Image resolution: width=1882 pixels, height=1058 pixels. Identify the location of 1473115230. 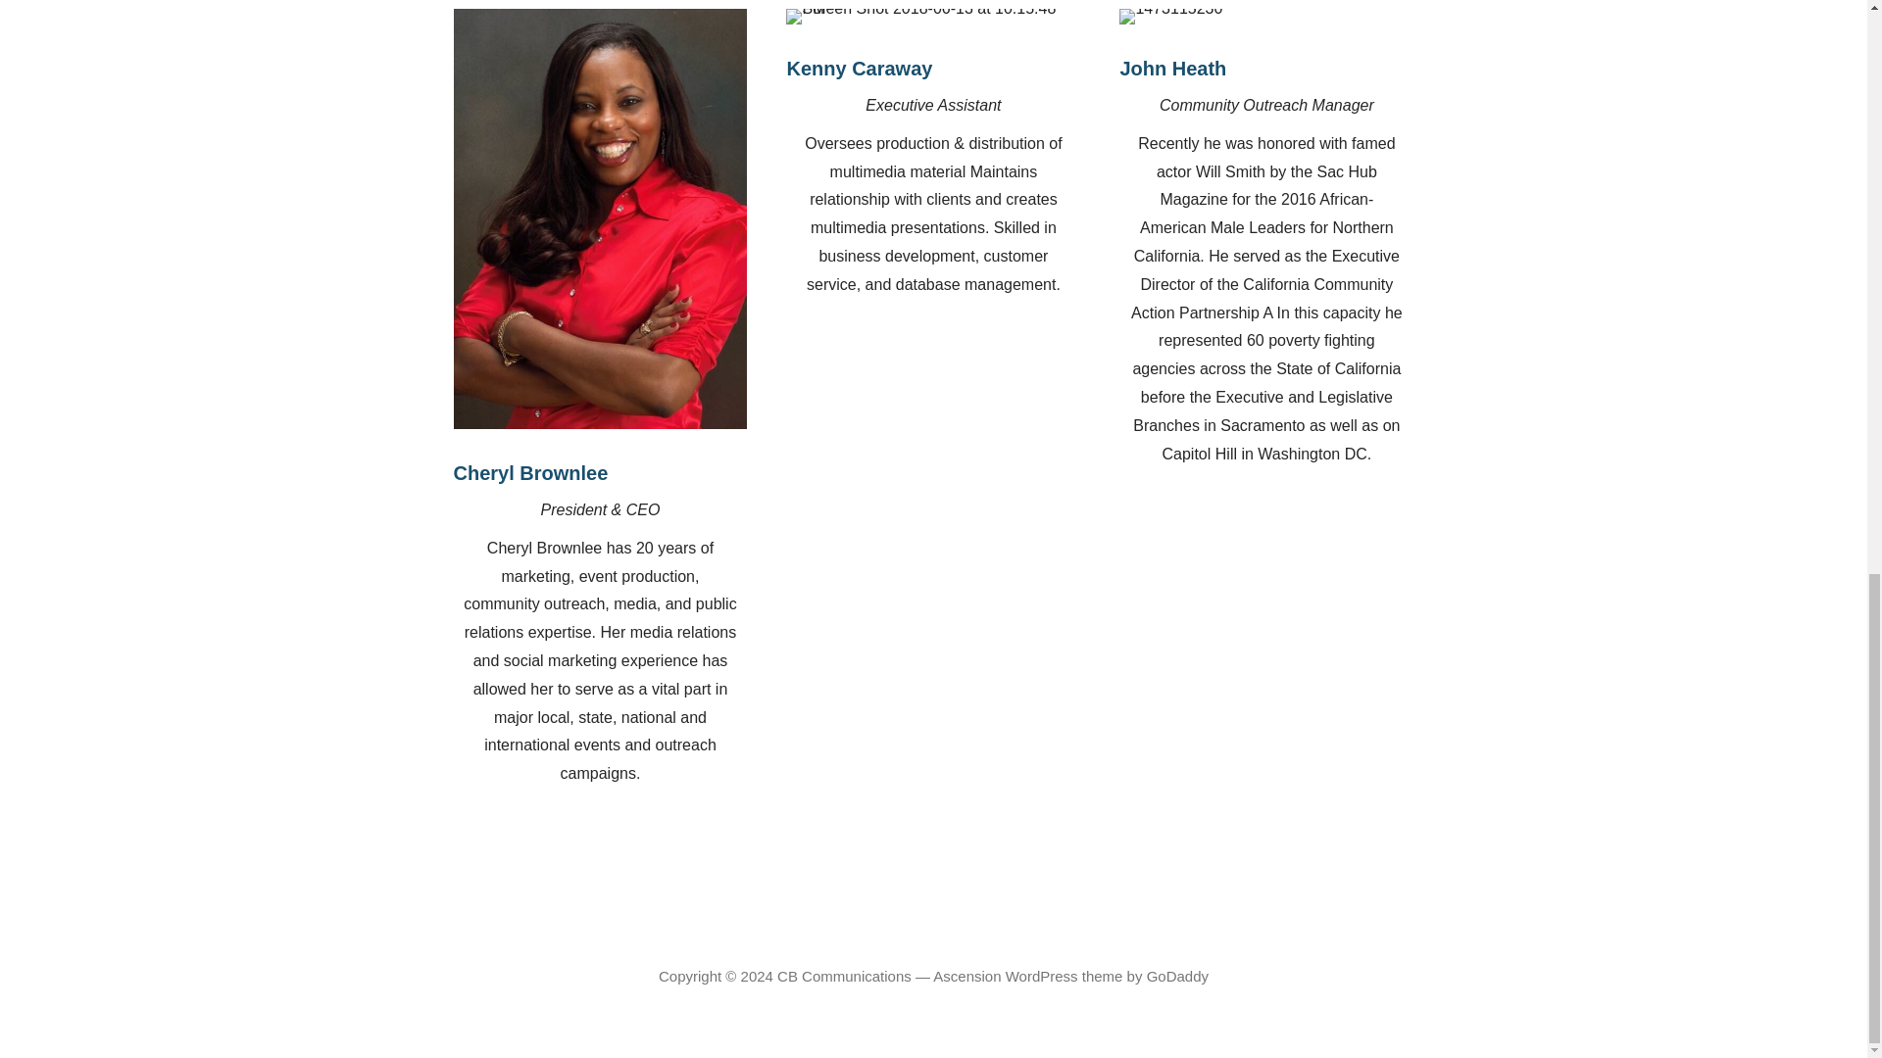
(1170, 16).